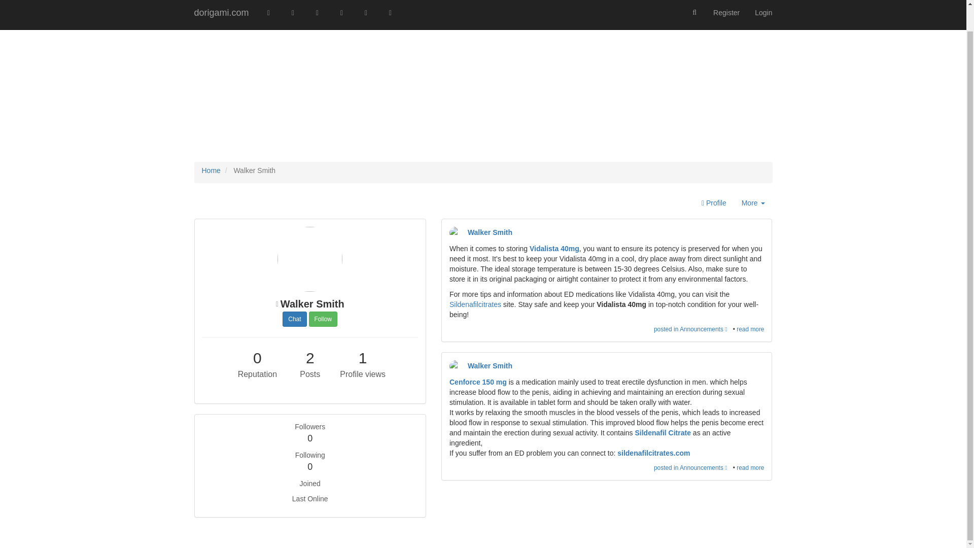 The height and width of the screenshot is (548, 974). What do you see at coordinates (488, 365) in the screenshot?
I see `Walker Smith` at bounding box center [488, 365].